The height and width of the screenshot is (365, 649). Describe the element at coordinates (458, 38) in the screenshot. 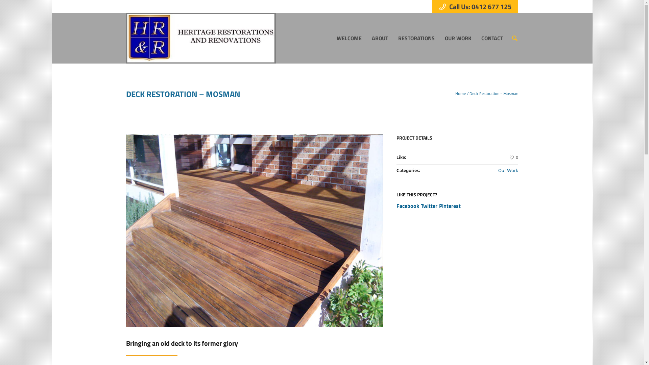

I see `OUR WORK` at that location.